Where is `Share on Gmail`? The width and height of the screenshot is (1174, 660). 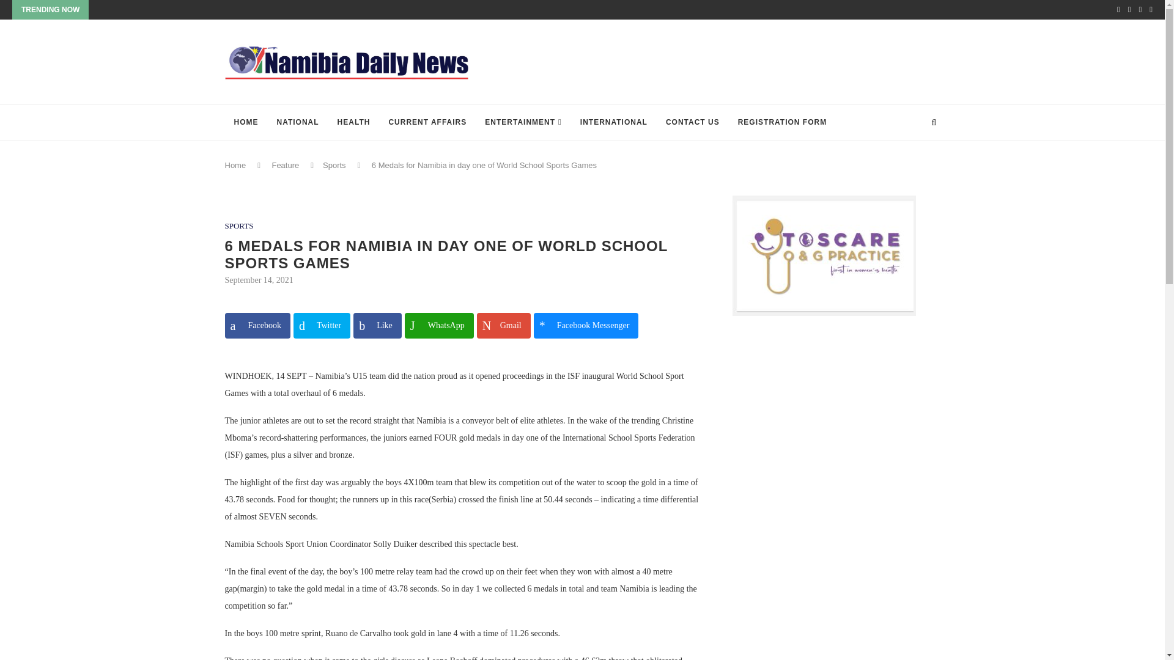 Share on Gmail is located at coordinates (503, 325).